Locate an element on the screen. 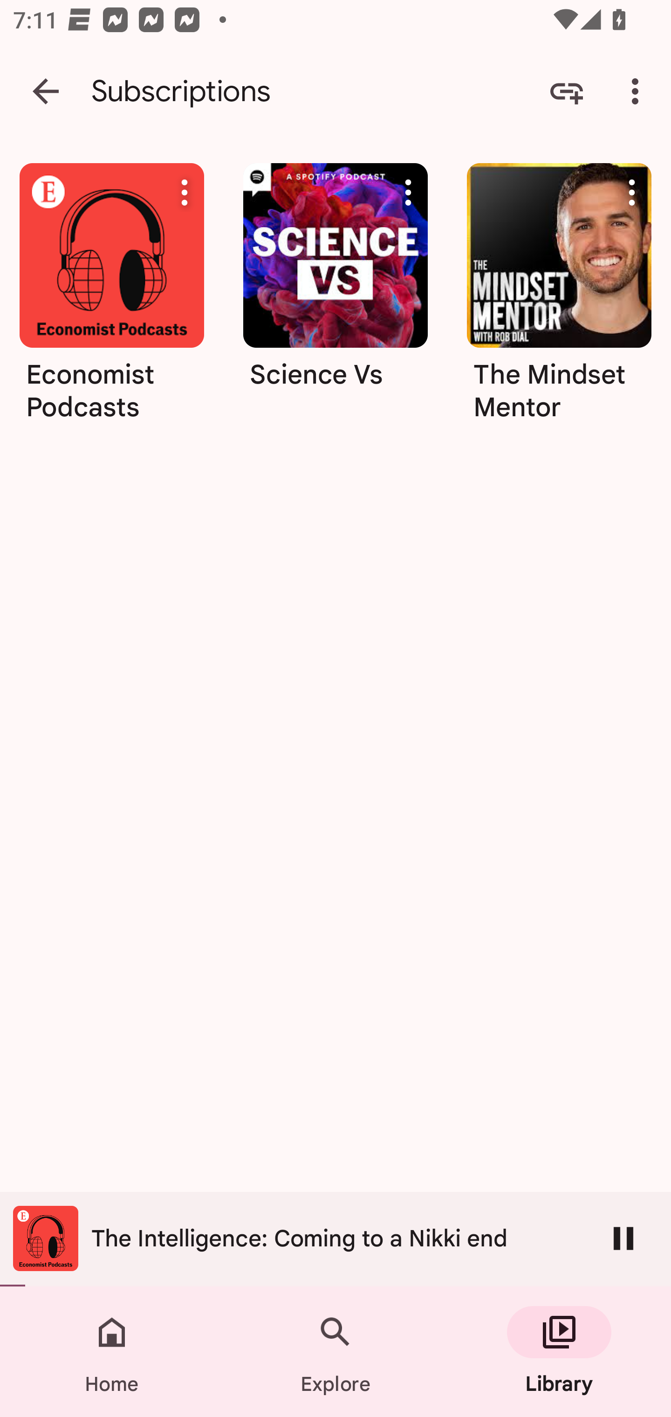 The height and width of the screenshot is (1417, 671). Navigate up is located at coordinates (46, 91).